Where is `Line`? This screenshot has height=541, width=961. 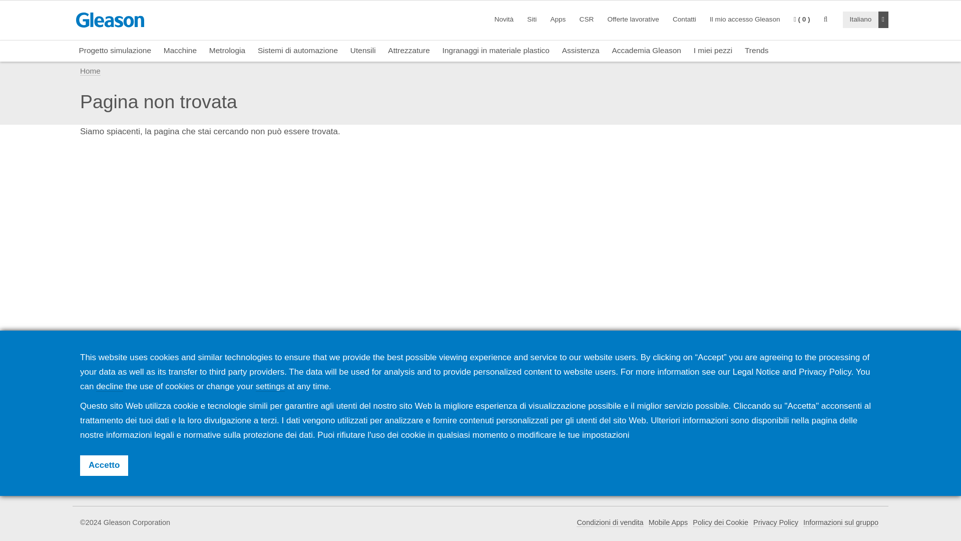
Line is located at coordinates (868, 474).